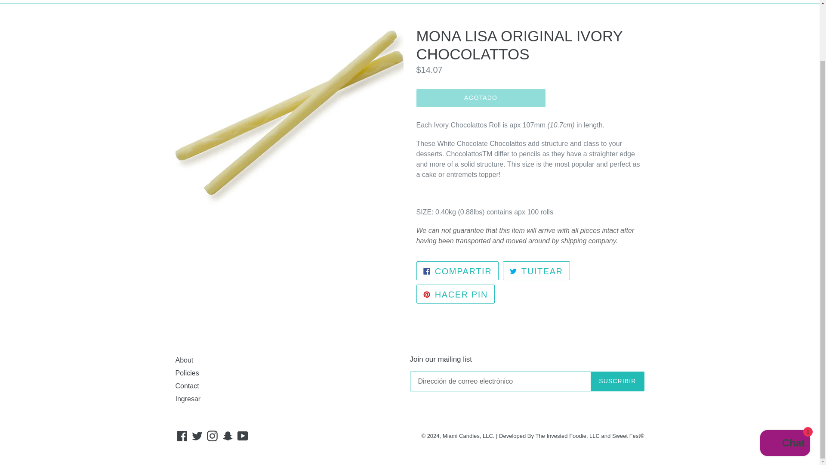 This screenshot has width=826, height=465. I want to click on Miami Candies, LLC. en Snapchat, so click(228, 436).